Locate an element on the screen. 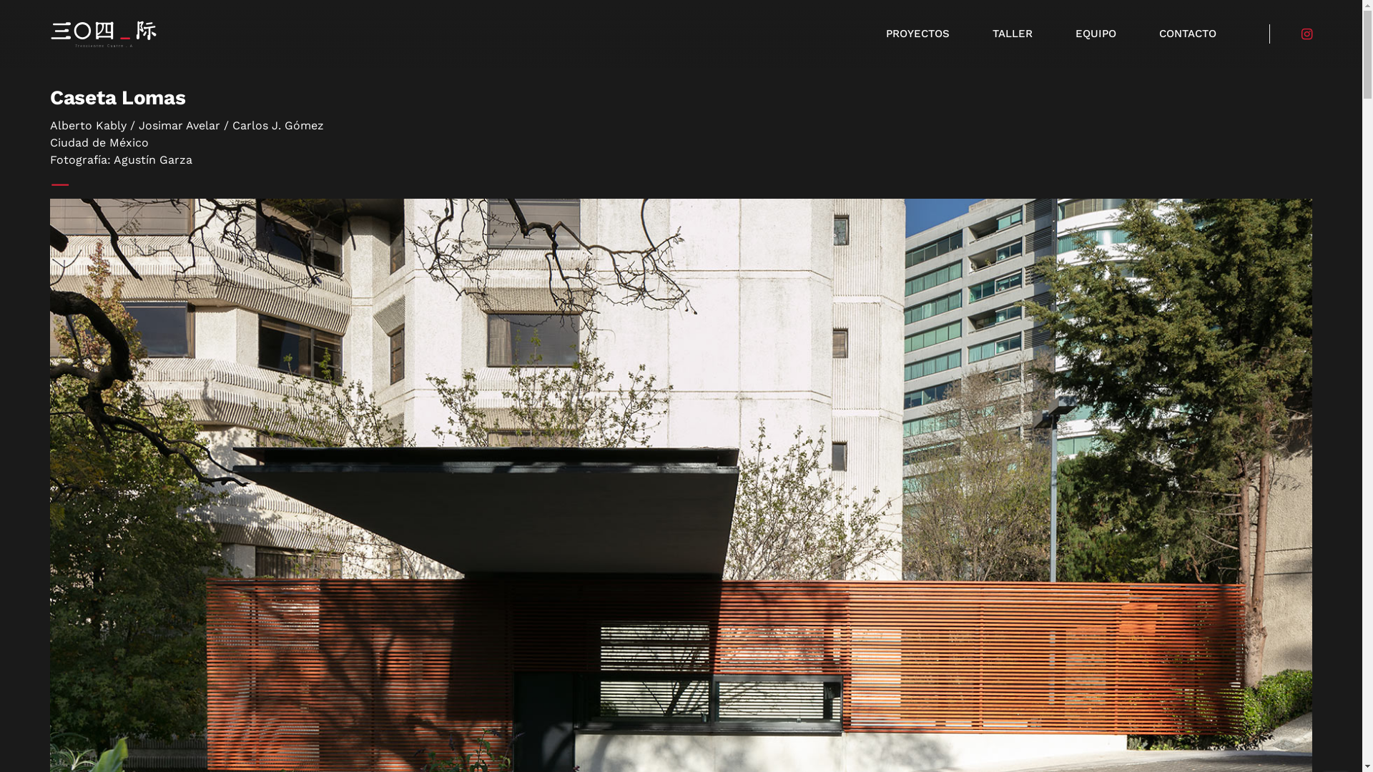 The height and width of the screenshot is (772, 1373). EQUIPO is located at coordinates (1096, 34).